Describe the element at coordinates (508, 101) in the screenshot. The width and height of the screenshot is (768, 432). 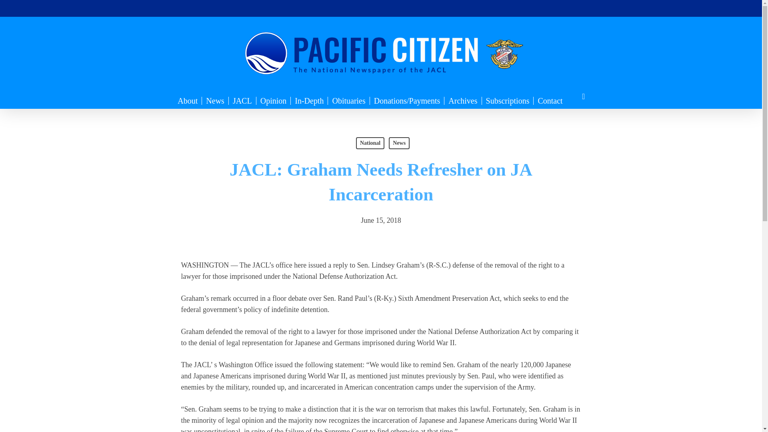
I see `Subscriptions` at that location.